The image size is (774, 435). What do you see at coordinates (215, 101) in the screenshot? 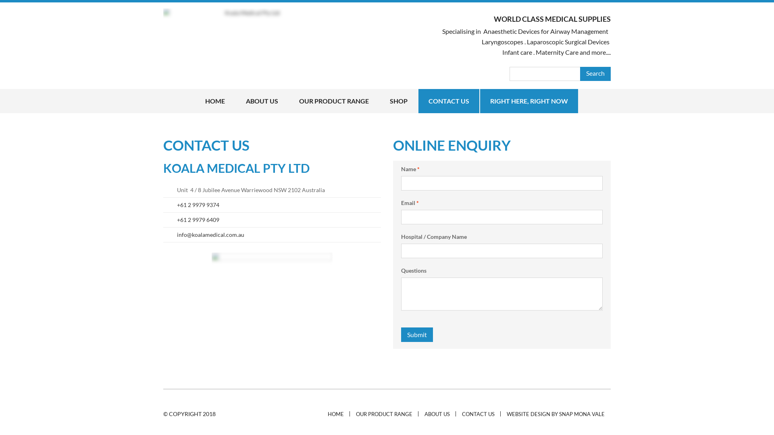
I see `HOME` at bounding box center [215, 101].